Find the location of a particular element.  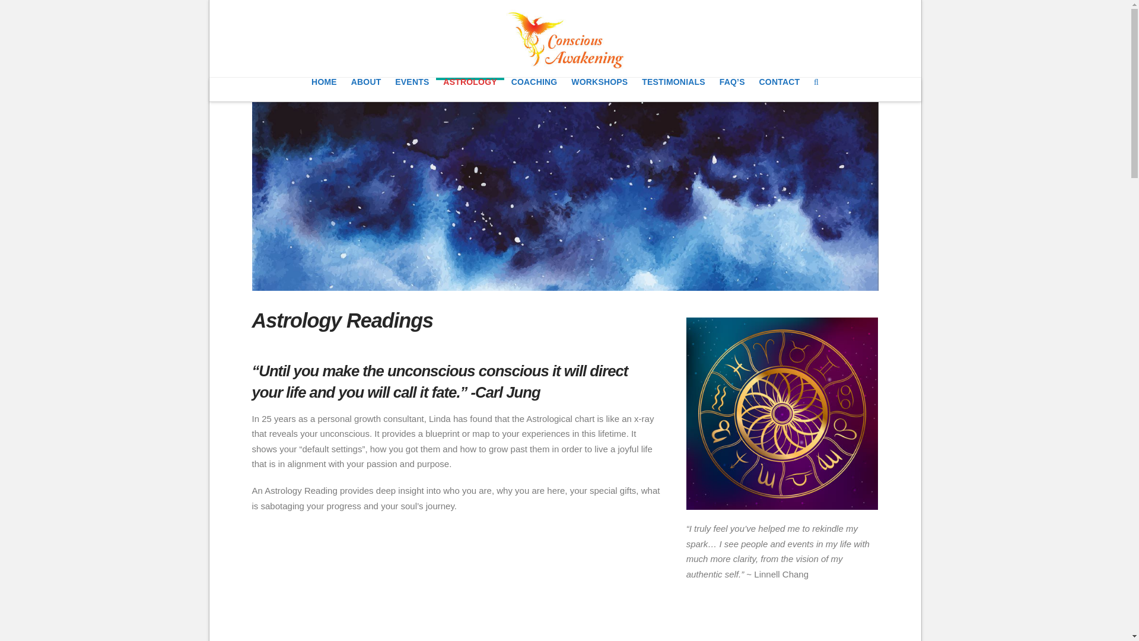

EVENTS is located at coordinates (412, 89).